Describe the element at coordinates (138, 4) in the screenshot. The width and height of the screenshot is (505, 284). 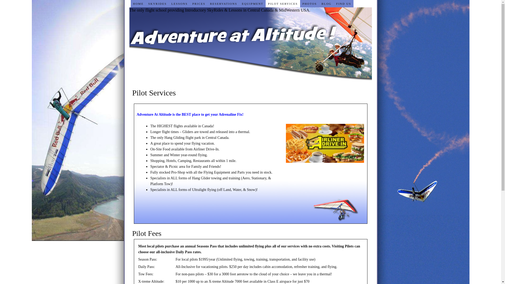
I see `HOME` at that location.